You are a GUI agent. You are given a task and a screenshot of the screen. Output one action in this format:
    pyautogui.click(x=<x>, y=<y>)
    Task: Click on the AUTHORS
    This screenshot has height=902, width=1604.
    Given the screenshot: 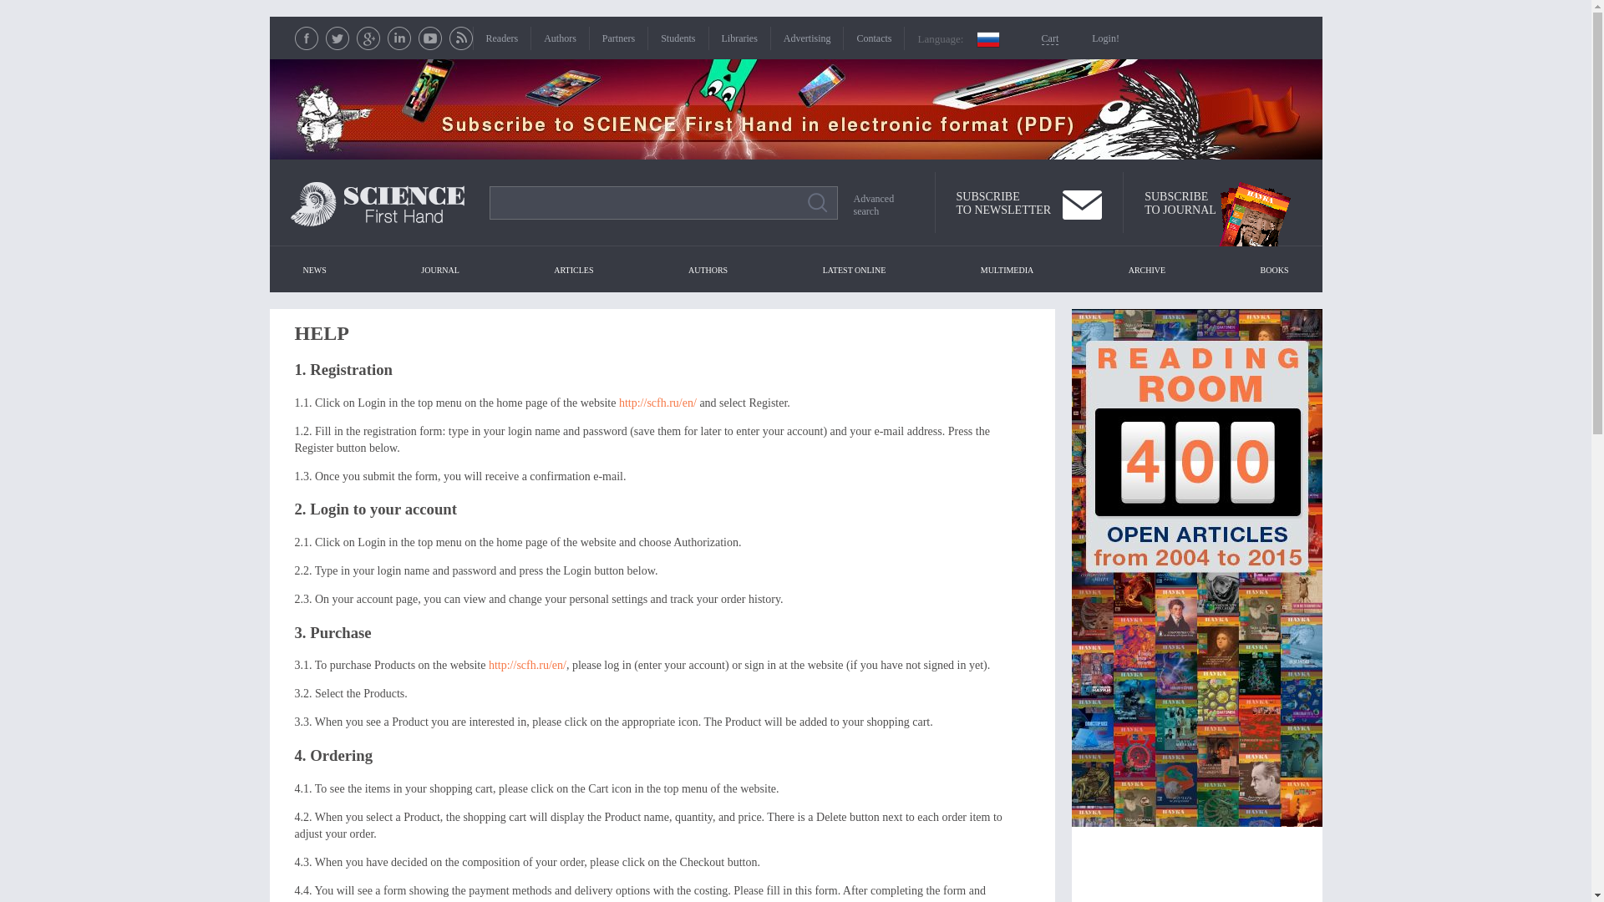 What is the action you would take?
    pyautogui.click(x=708, y=270)
    